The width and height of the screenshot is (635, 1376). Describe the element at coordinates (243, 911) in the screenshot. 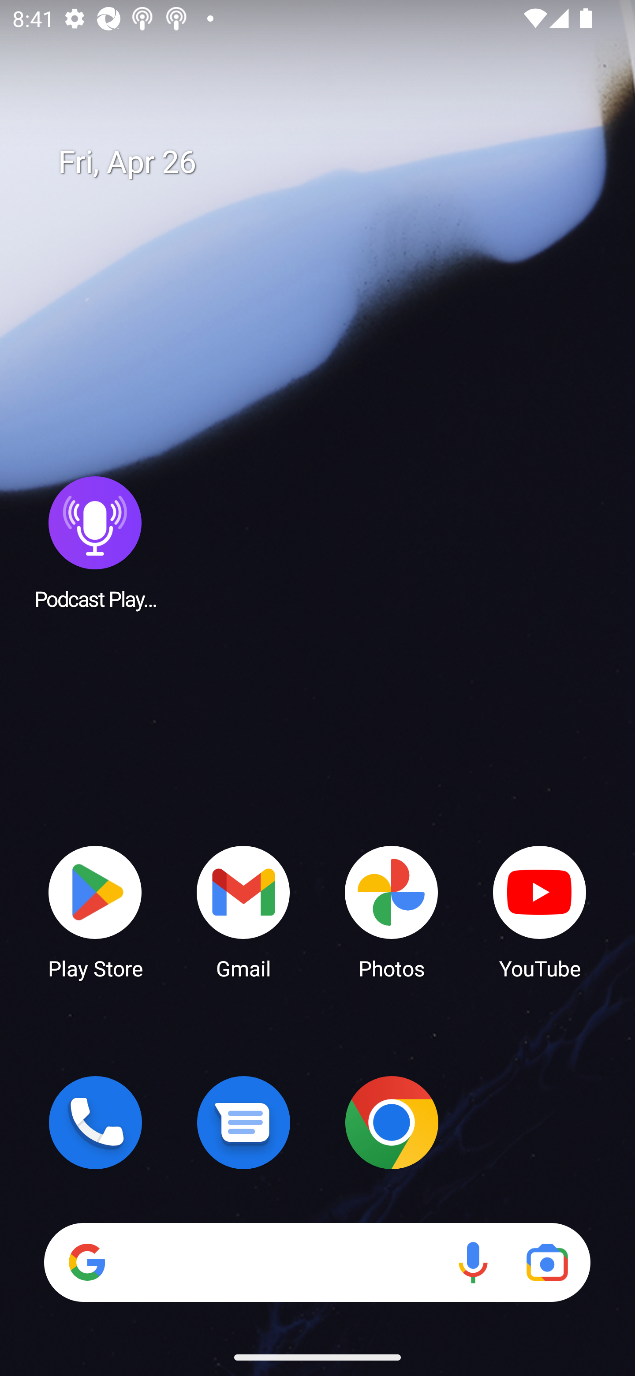

I see `Gmail` at that location.